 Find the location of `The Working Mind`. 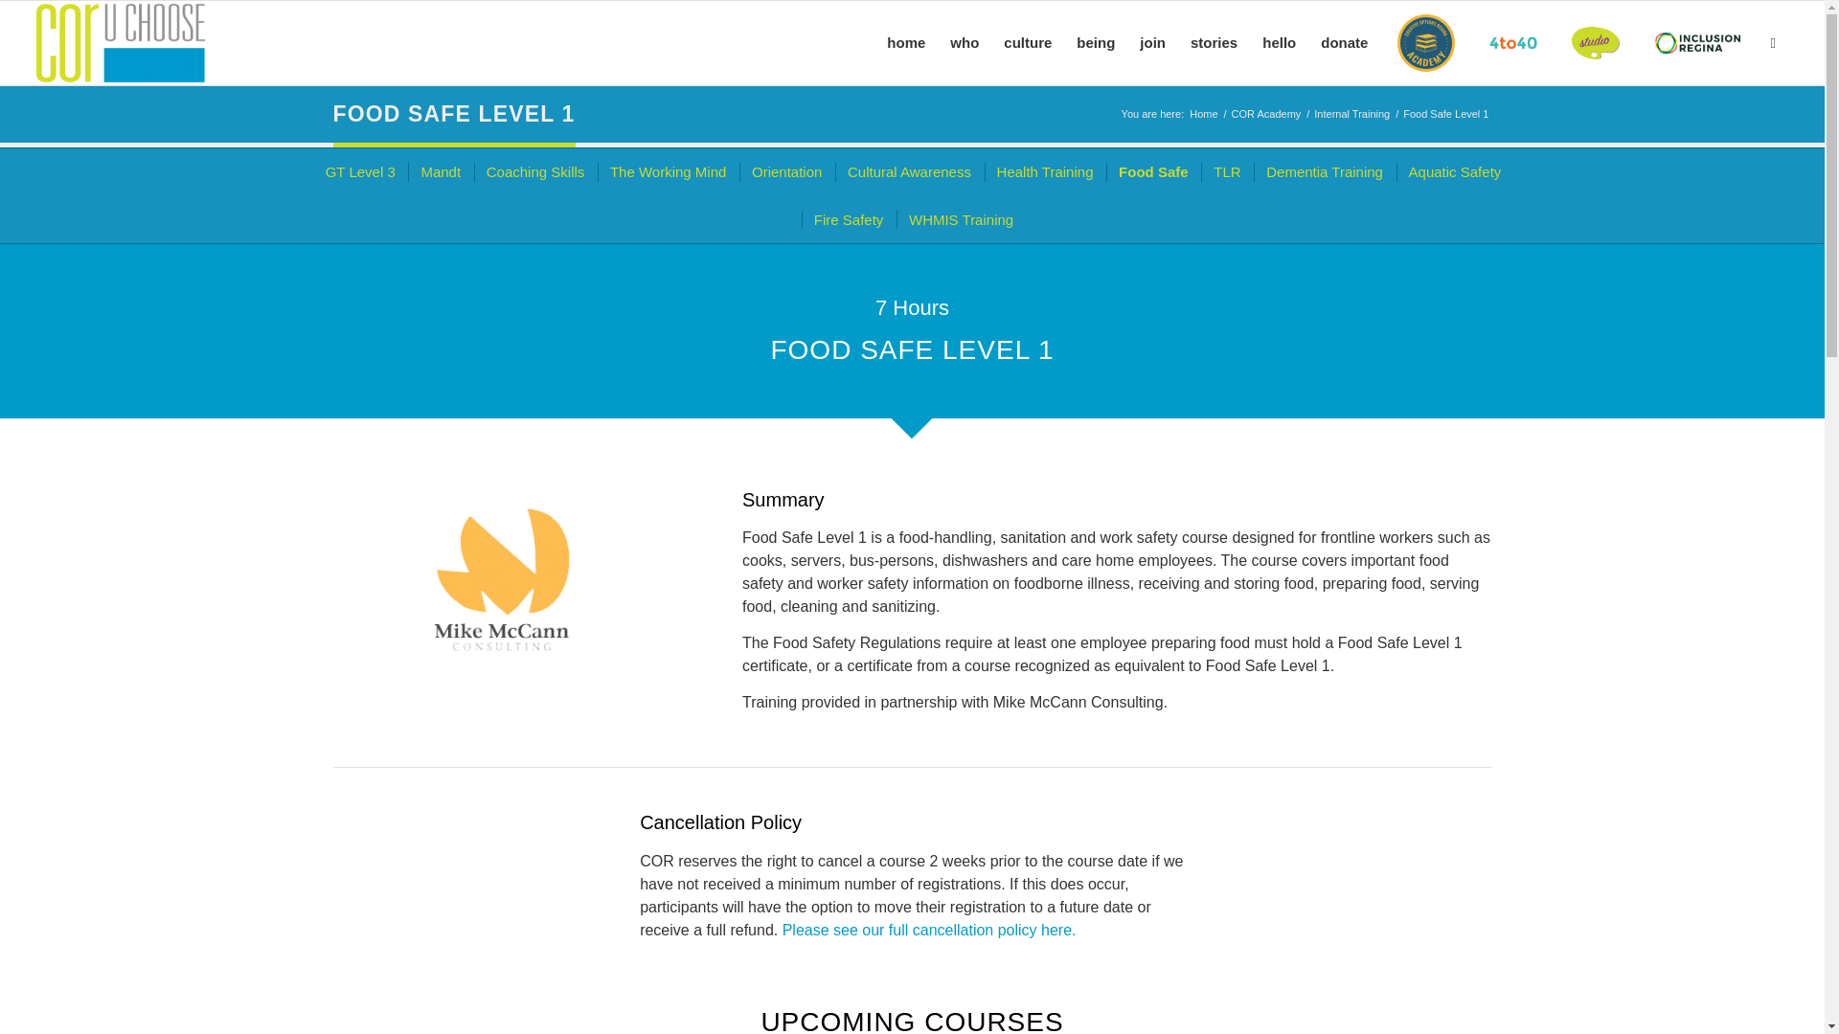

The Working Mind is located at coordinates (667, 172).